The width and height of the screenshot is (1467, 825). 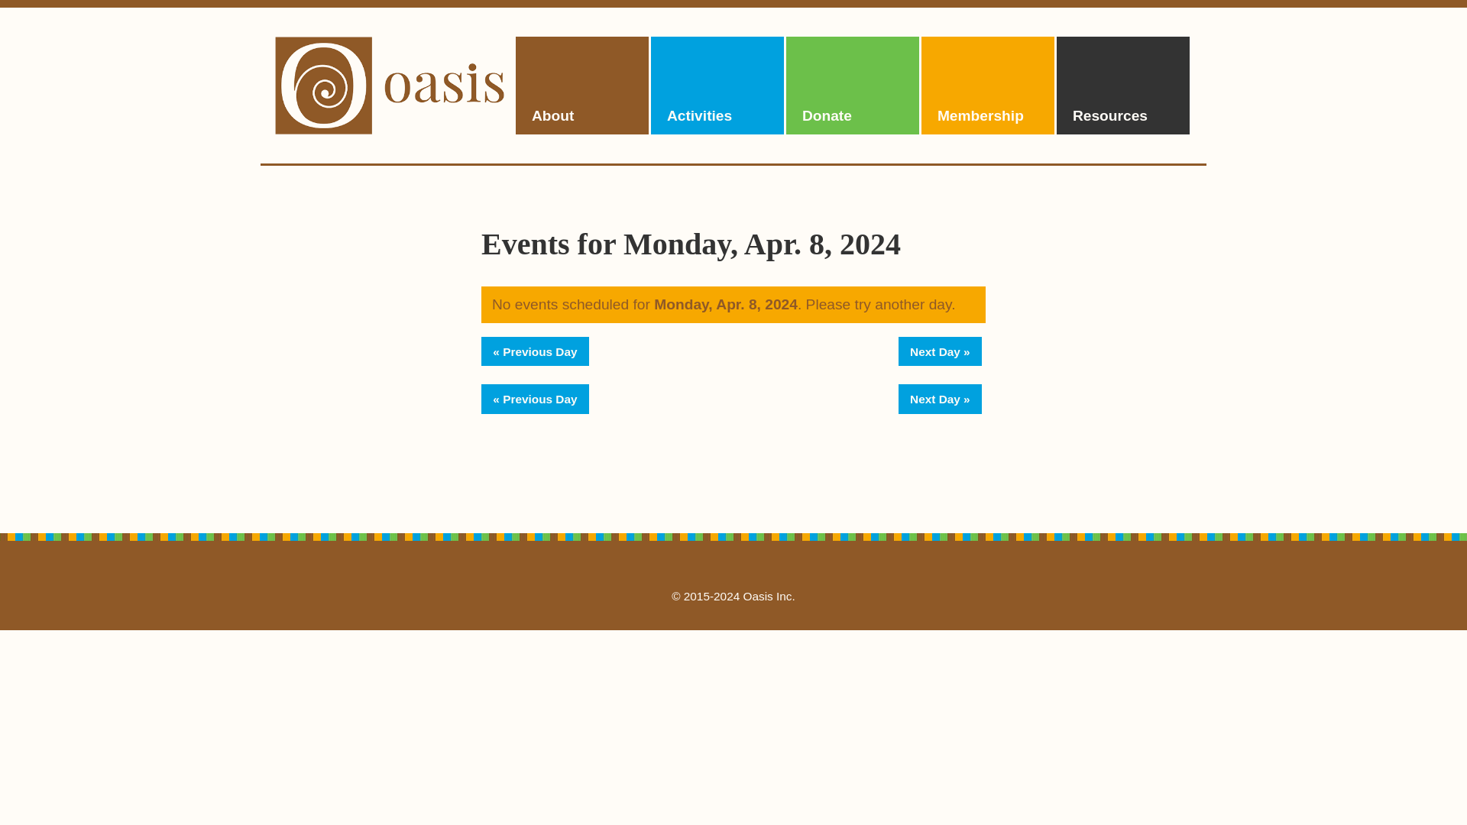 What do you see at coordinates (1123, 84) in the screenshot?
I see `Resources` at bounding box center [1123, 84].